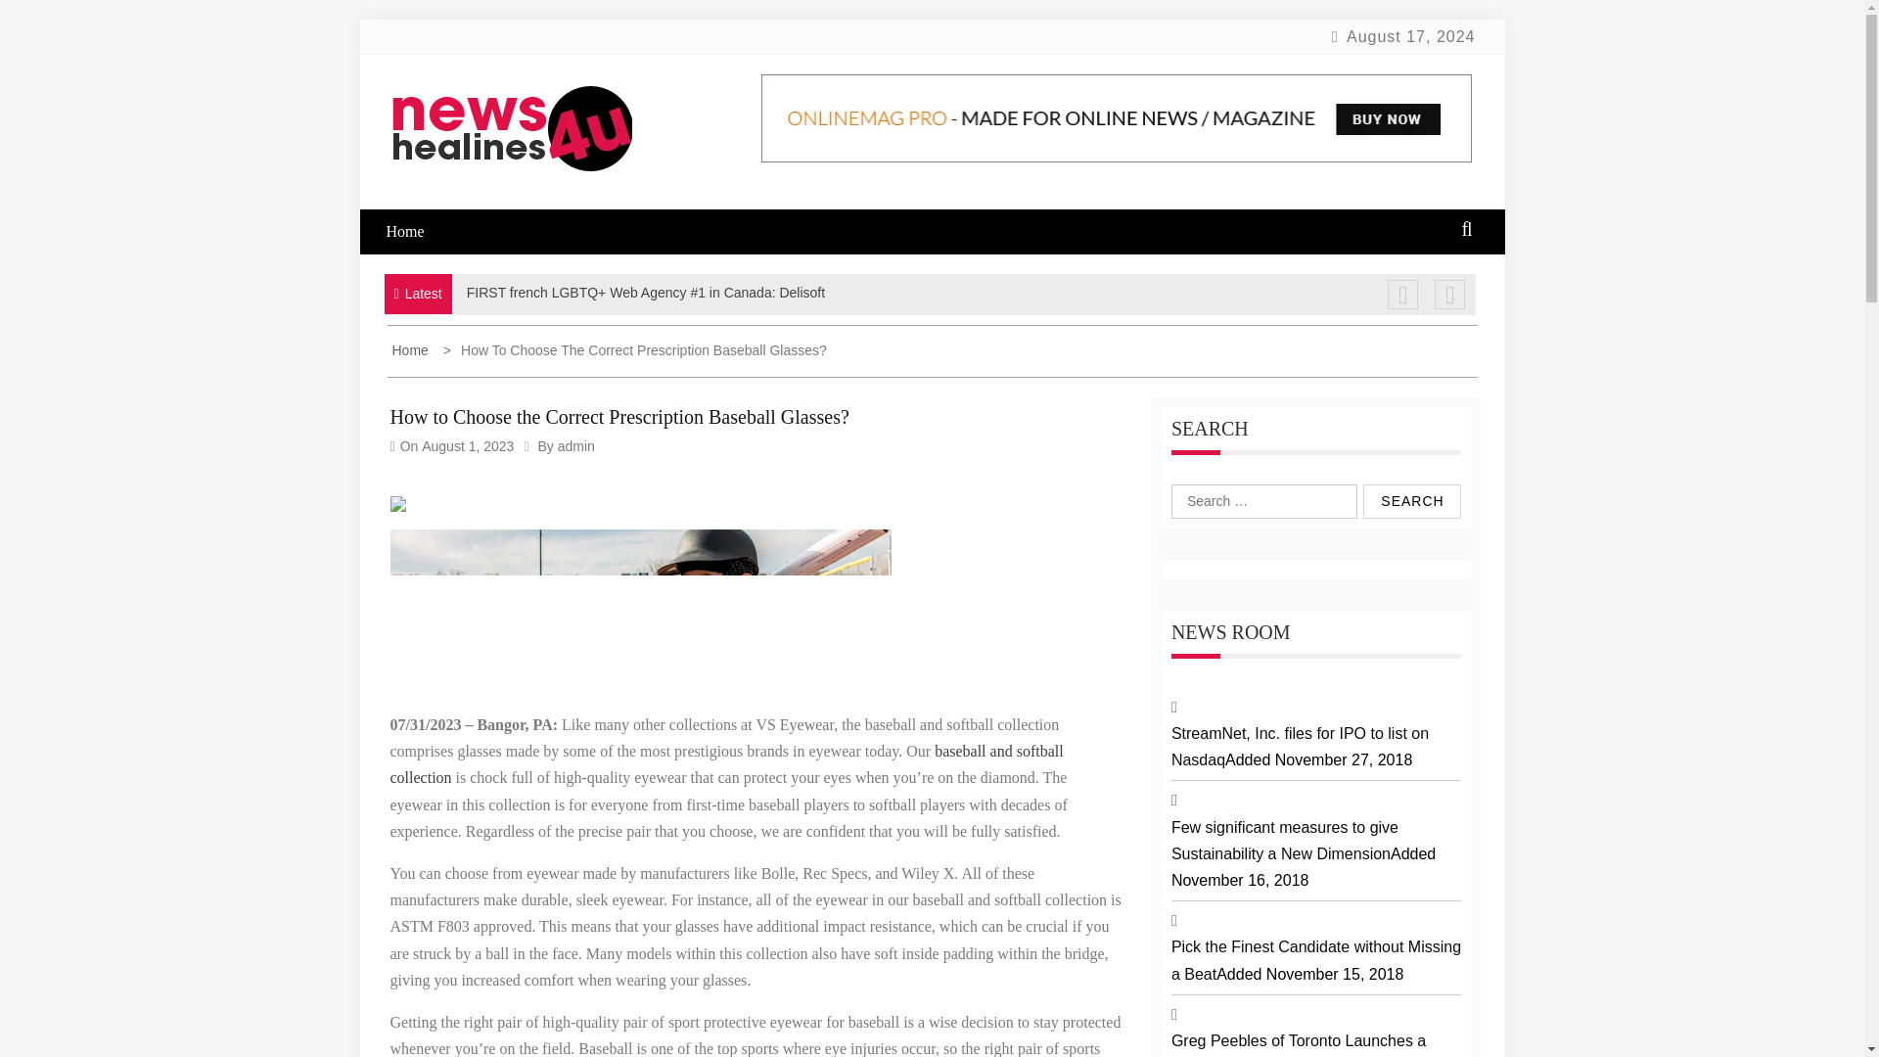 This screenshot has height=1057, width=1879. I want to click on baseball and softball collection, so click(726, 764).